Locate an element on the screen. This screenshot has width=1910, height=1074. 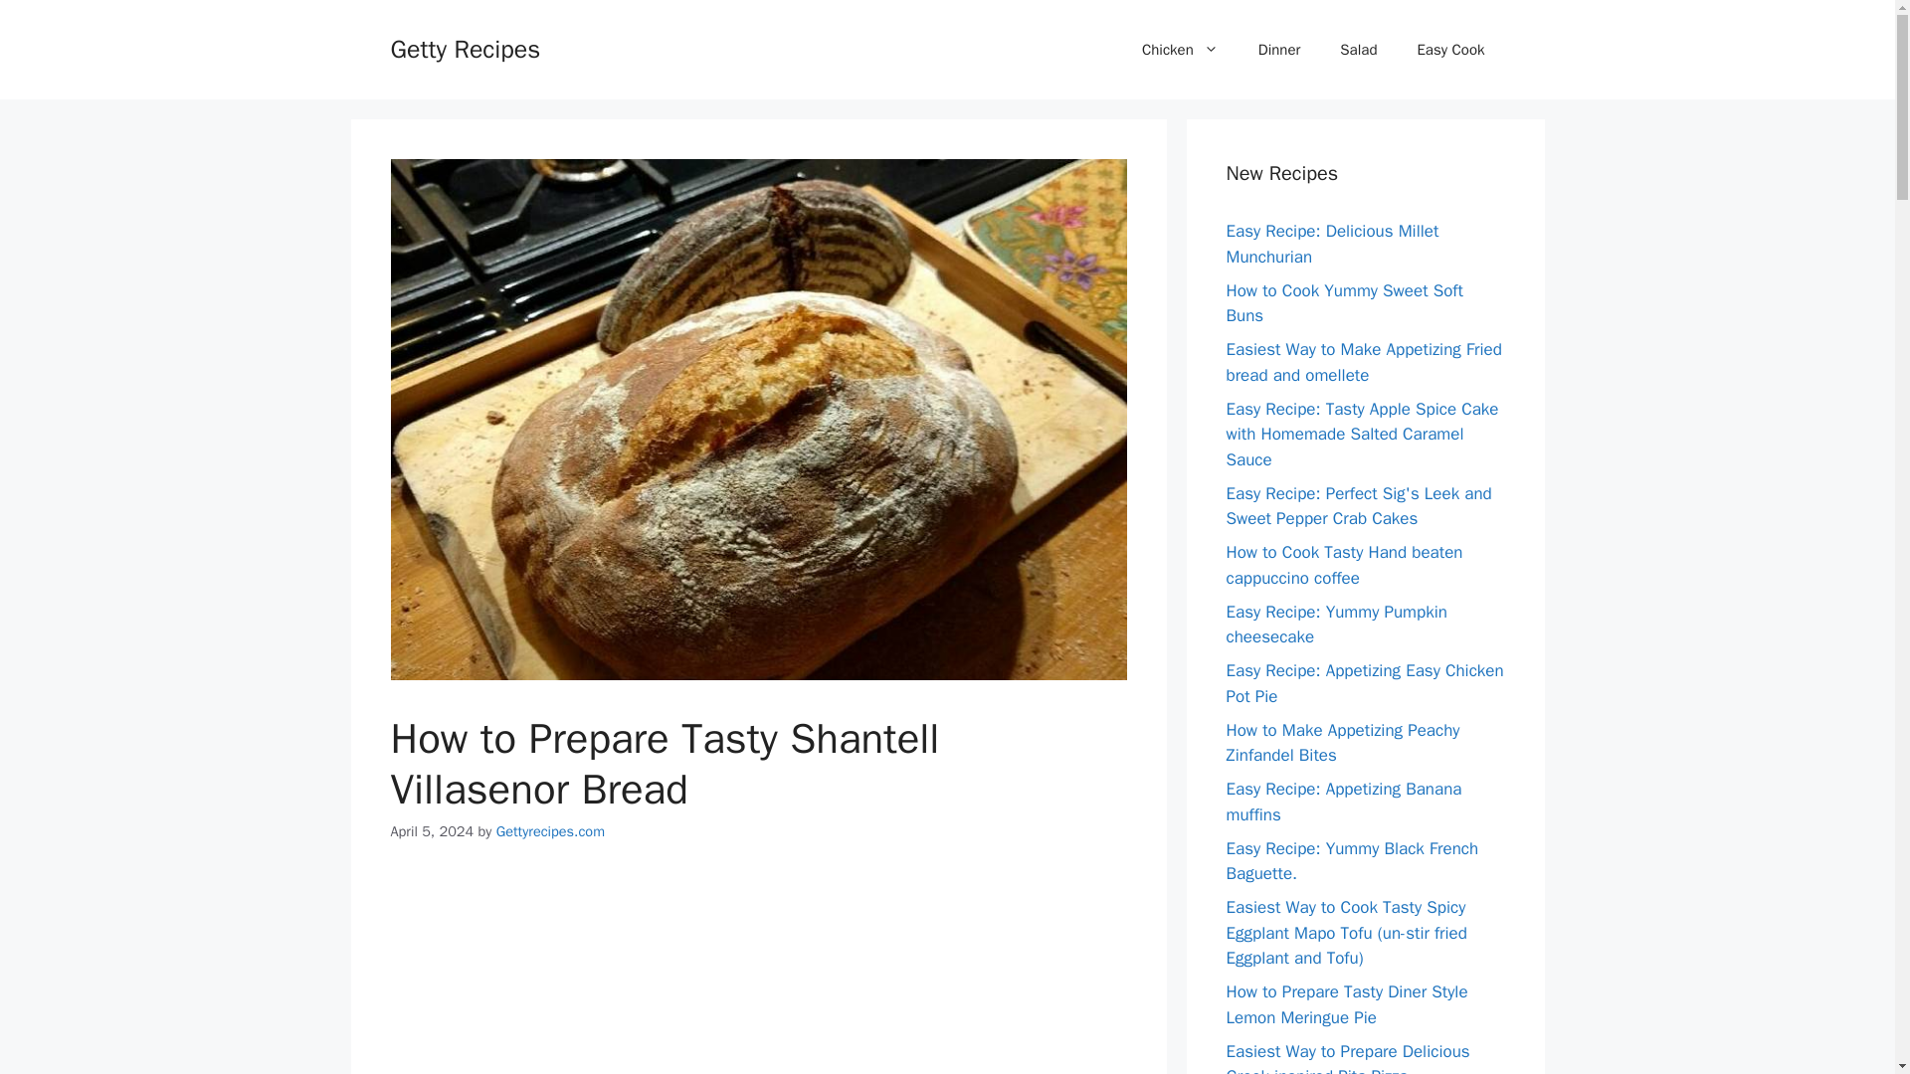
Getty Recipes is located at coordinates (465, 48).